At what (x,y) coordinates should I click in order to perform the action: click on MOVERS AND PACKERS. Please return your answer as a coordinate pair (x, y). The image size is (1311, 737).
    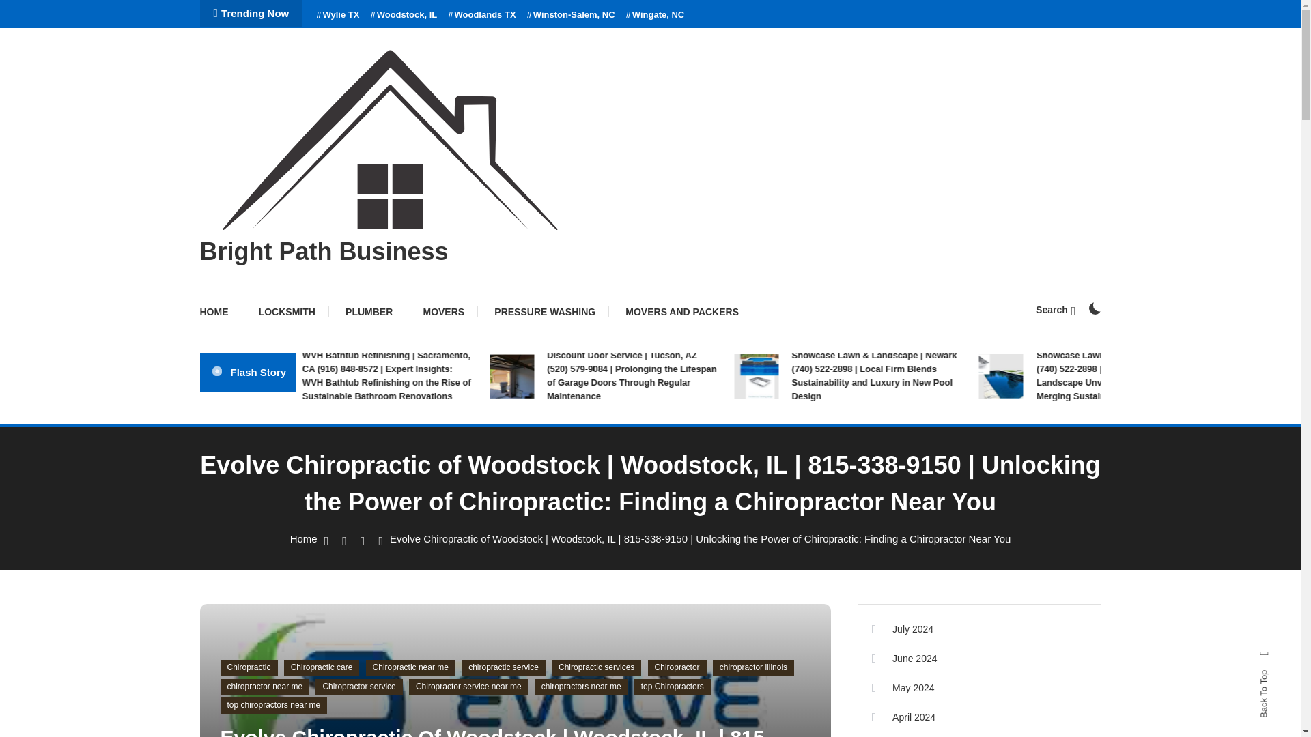
    Looking at the image, I should click on (682, 311).